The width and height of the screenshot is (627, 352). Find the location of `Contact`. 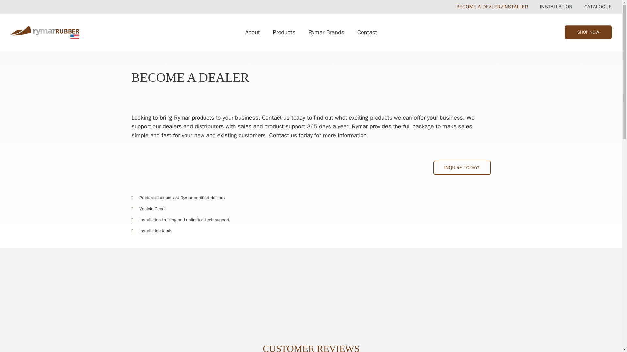

Contact is located at coordinates (311, 33).